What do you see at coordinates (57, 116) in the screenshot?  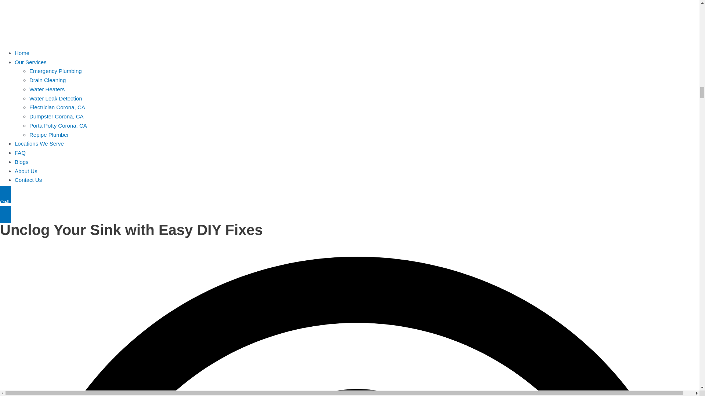 I see `Dumpster Corona, CA` at bounding box center [57, 116].